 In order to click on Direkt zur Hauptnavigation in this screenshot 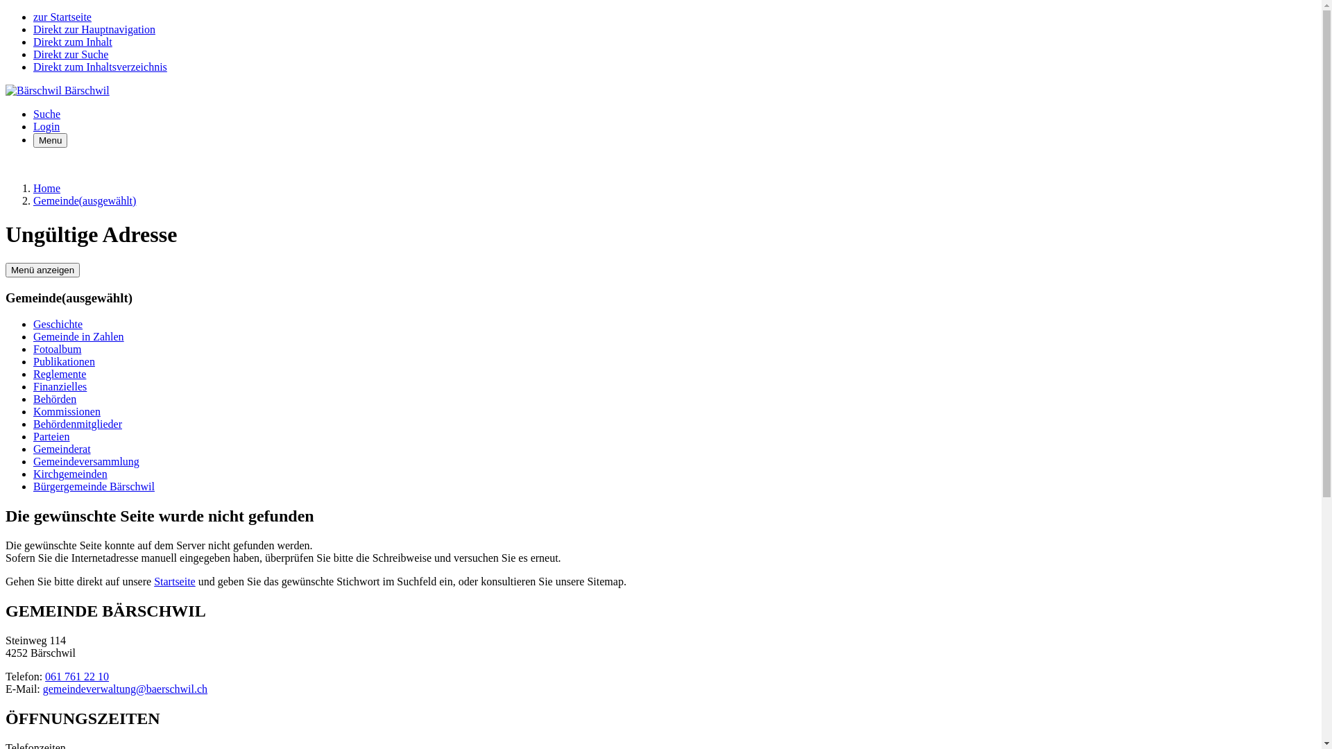, I will do `click(94, 29)`.